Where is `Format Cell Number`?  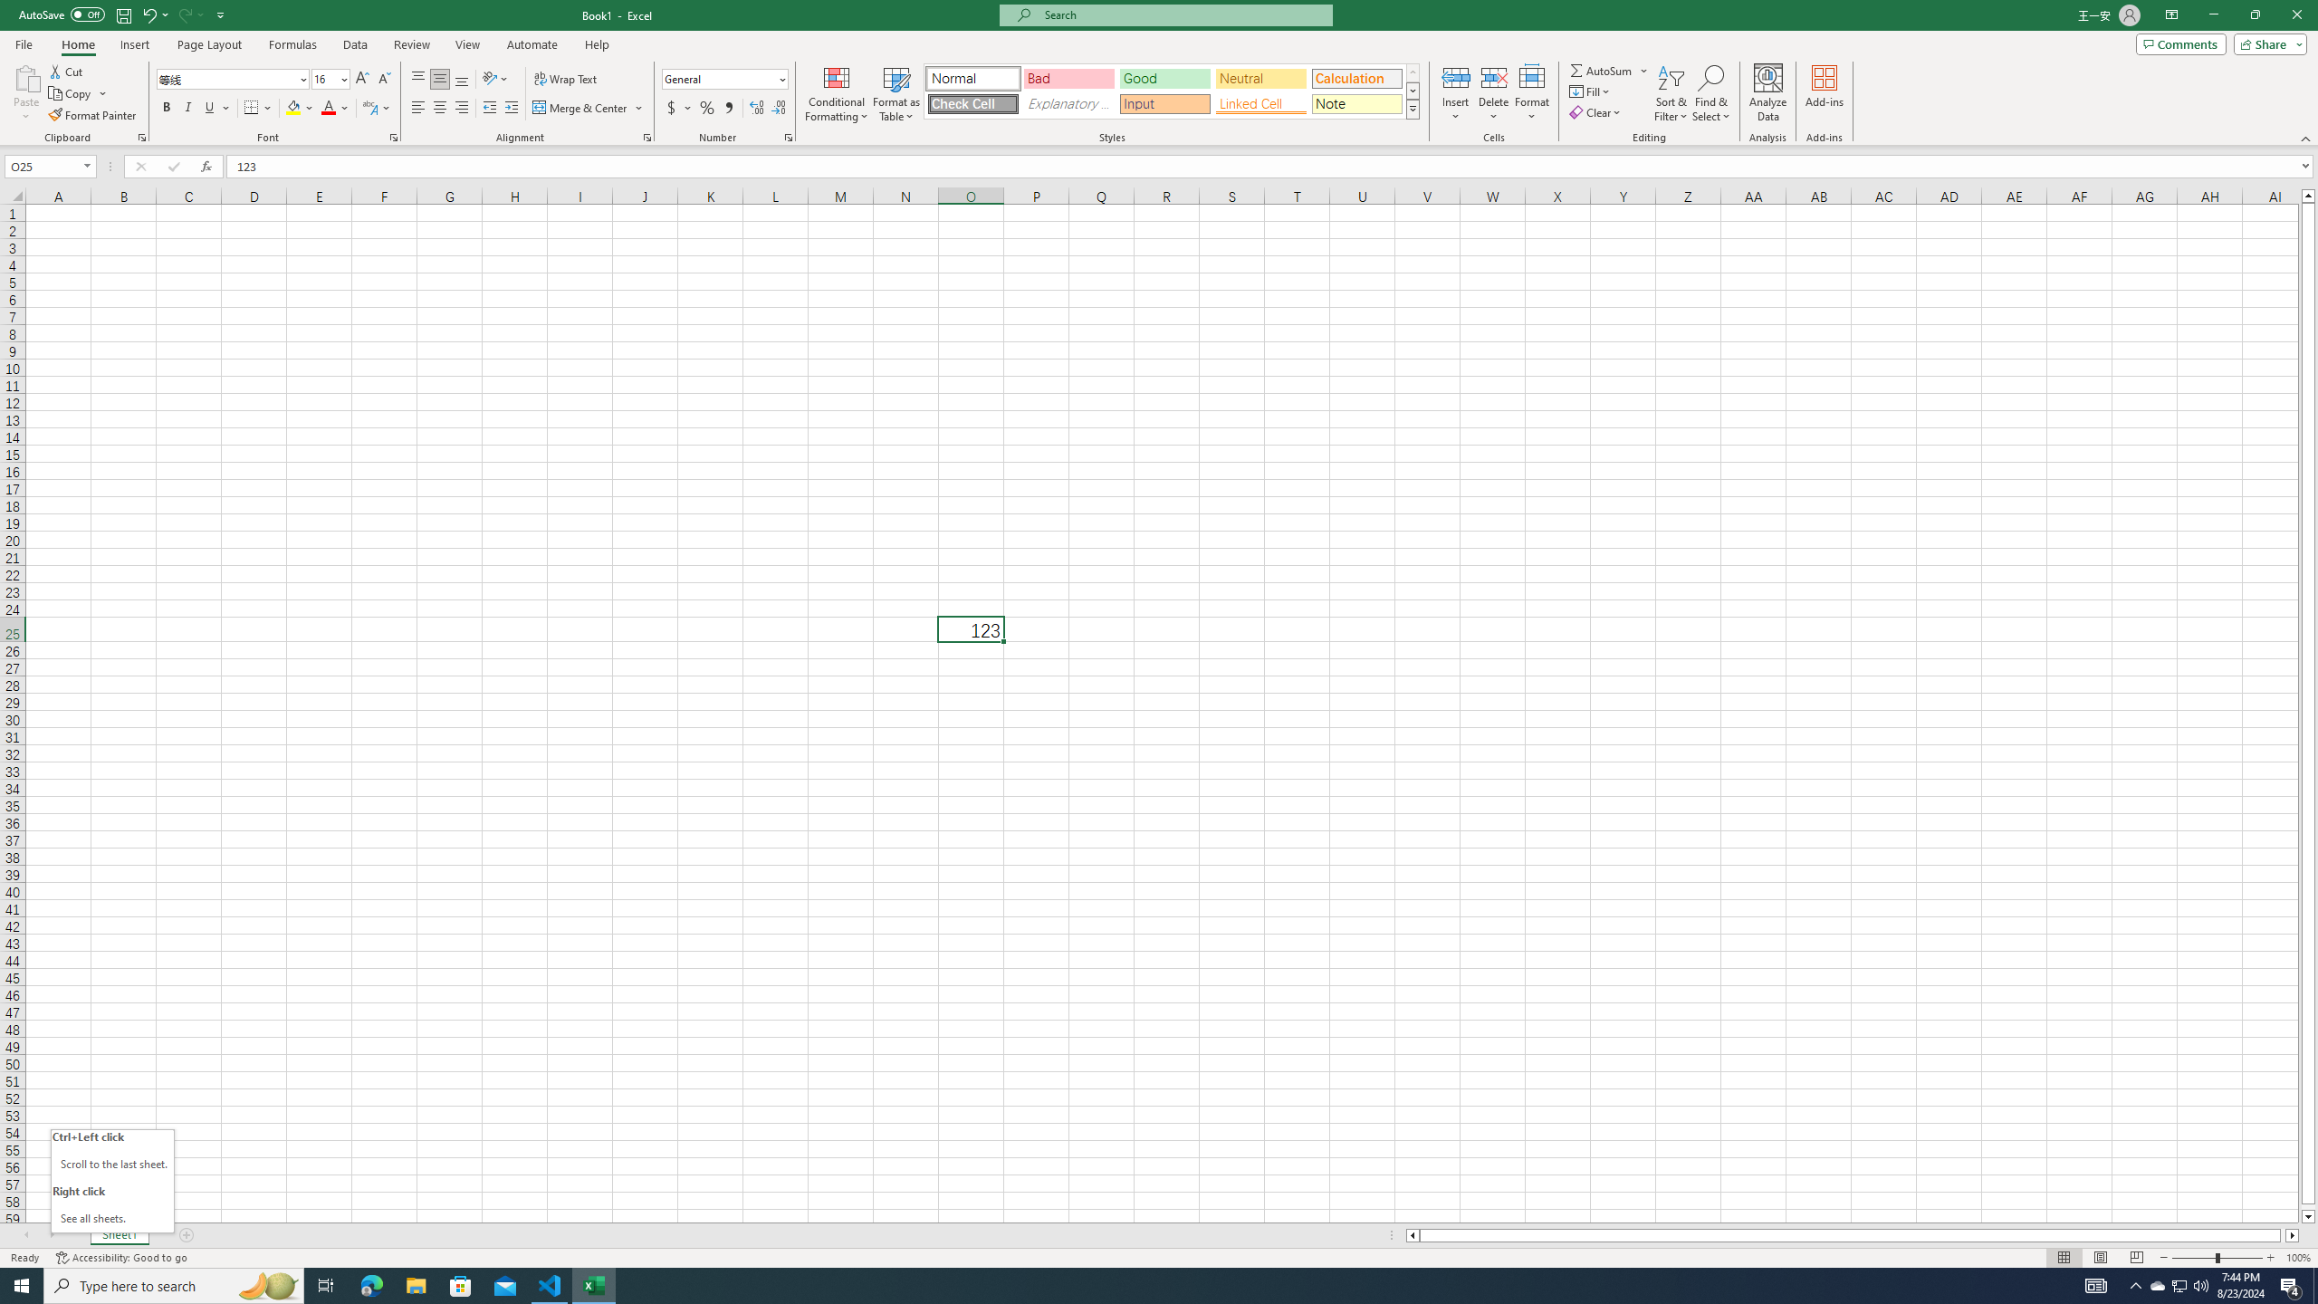 Format Cell Number is located at coordinates (788, 138).